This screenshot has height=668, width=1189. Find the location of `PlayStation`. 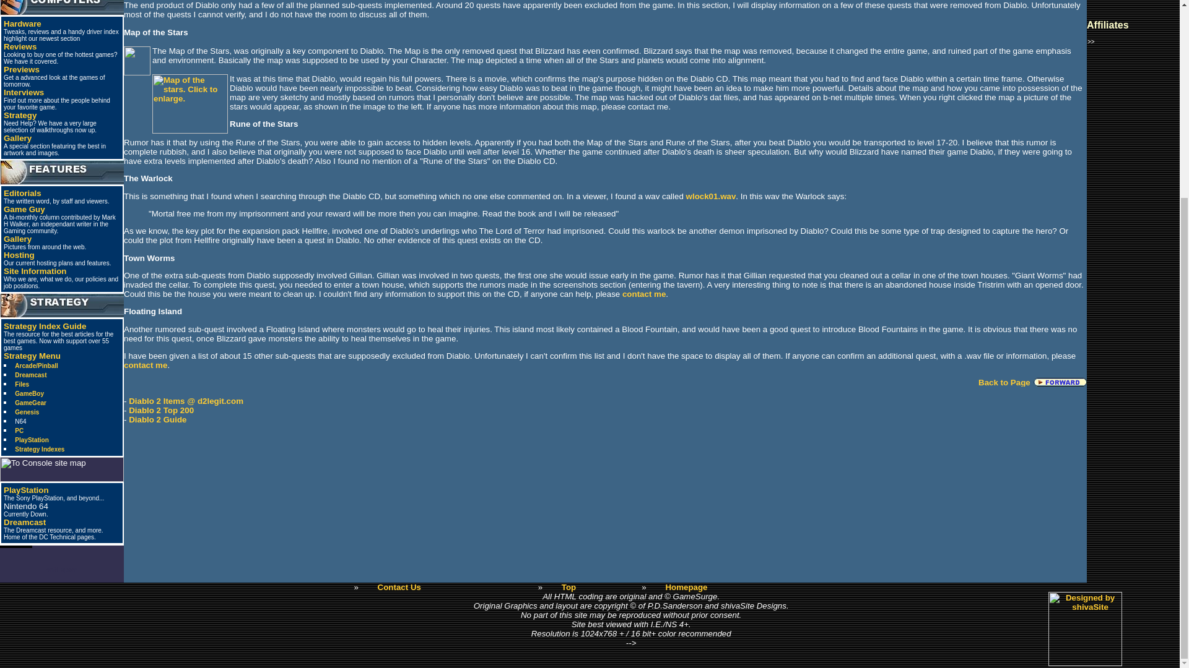

PlayStation is located at coordinates (26, 490).